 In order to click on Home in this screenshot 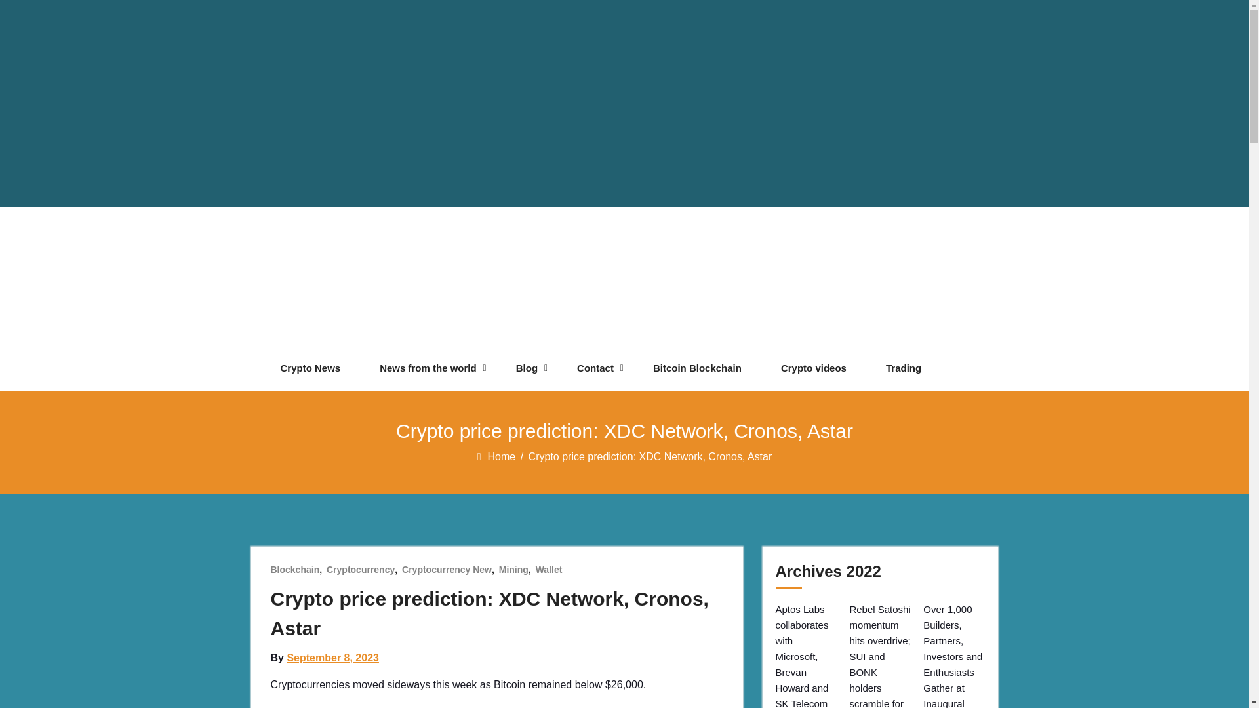, I will do `click(502, 456)`.